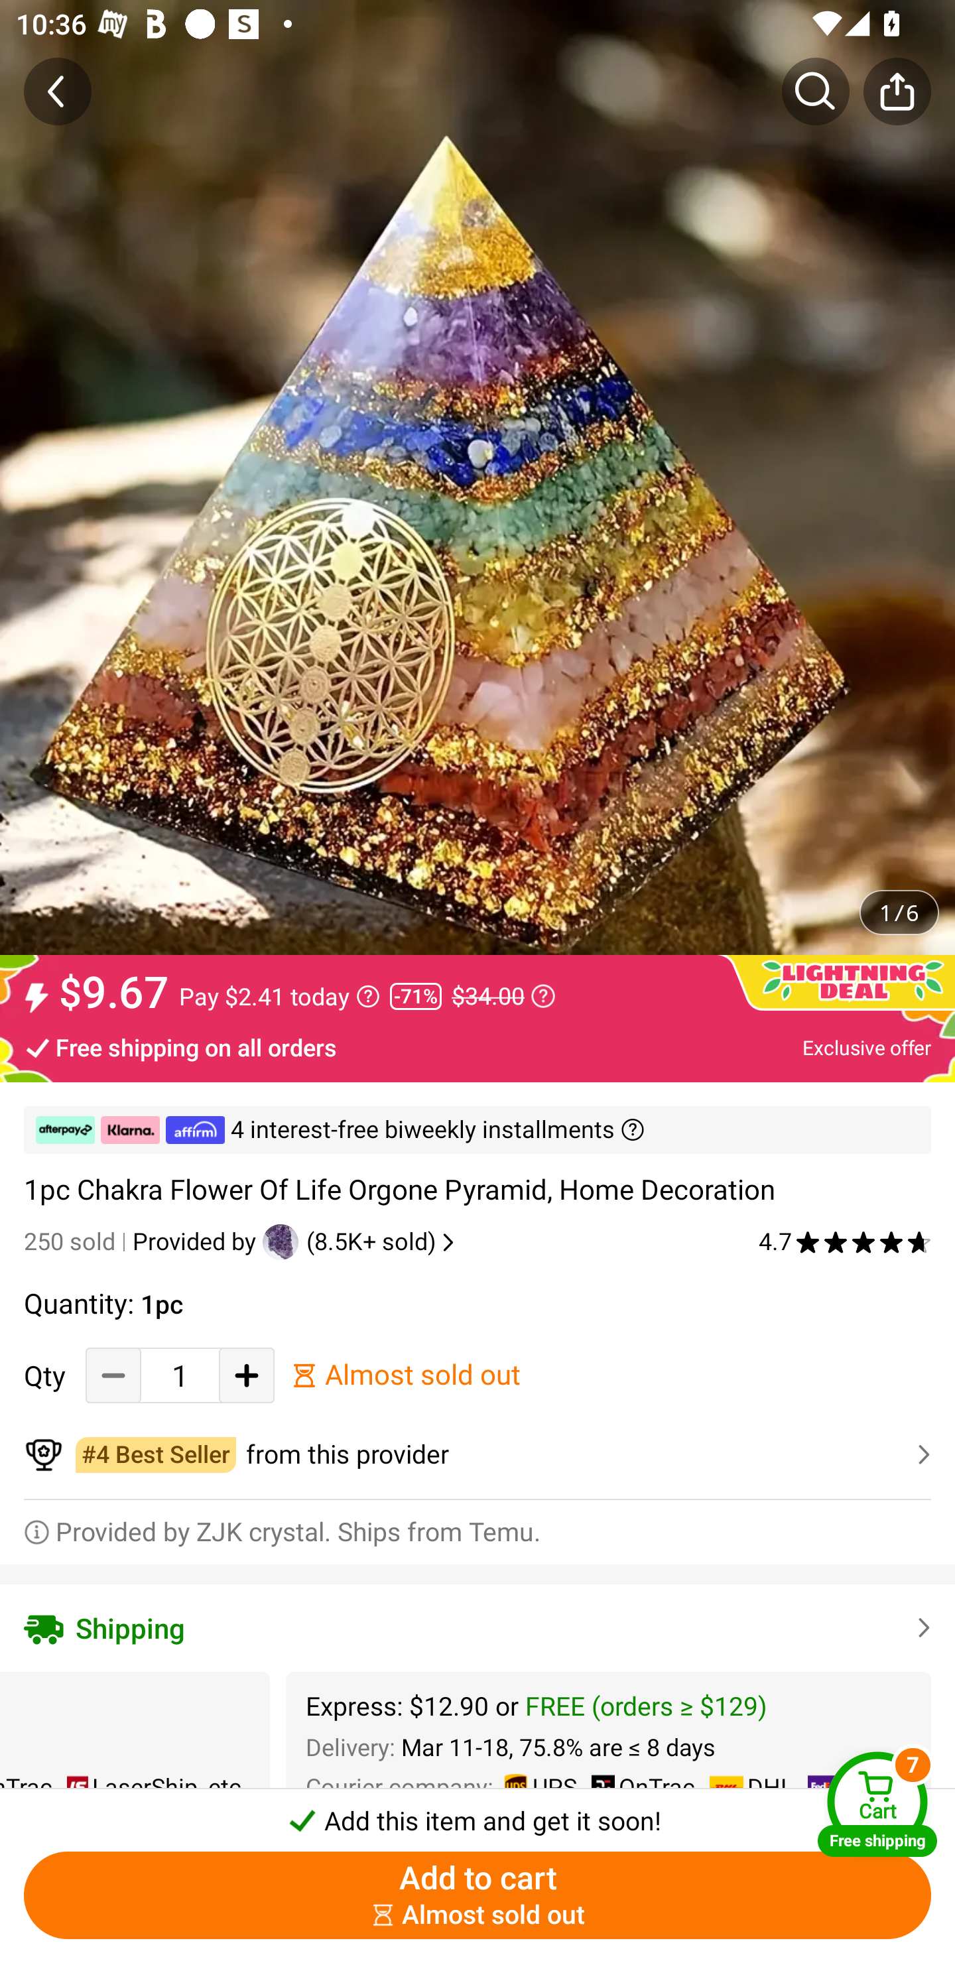 Image resolution: width=955 pixels, height=1963 pixels. I want to click on Add Quantity button, so click(247, 1375).